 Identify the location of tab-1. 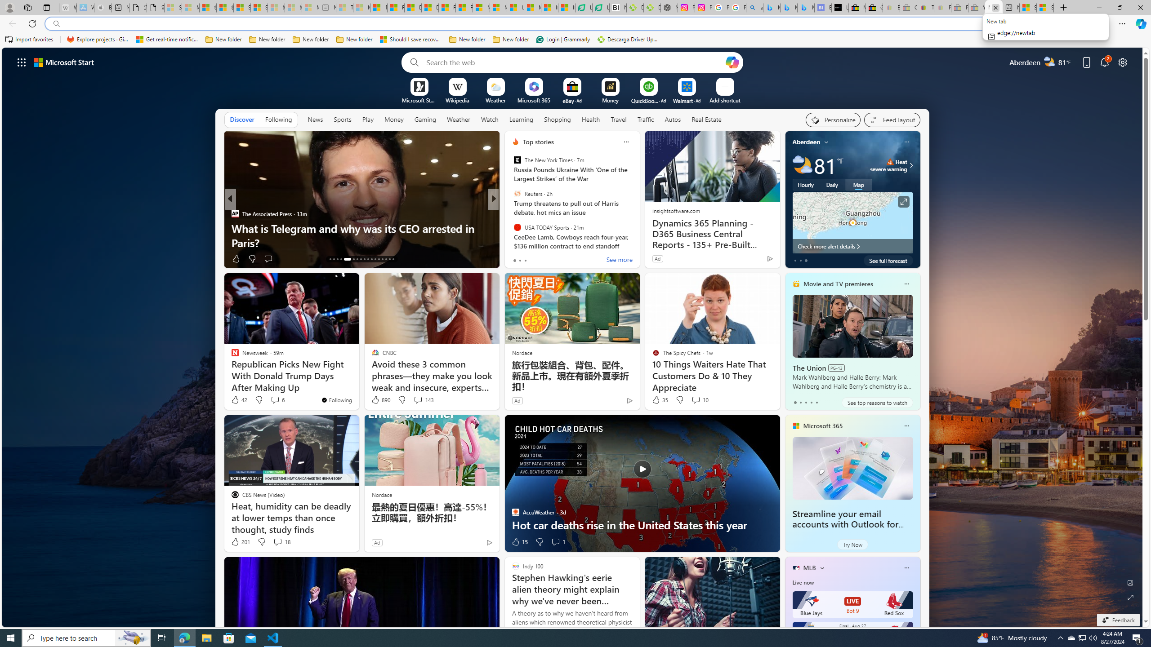
(800, 402).